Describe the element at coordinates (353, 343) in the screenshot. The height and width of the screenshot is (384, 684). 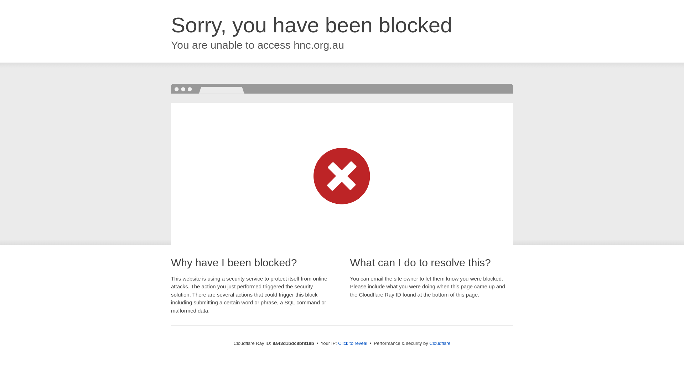
I see `Click to reveal` at that location.